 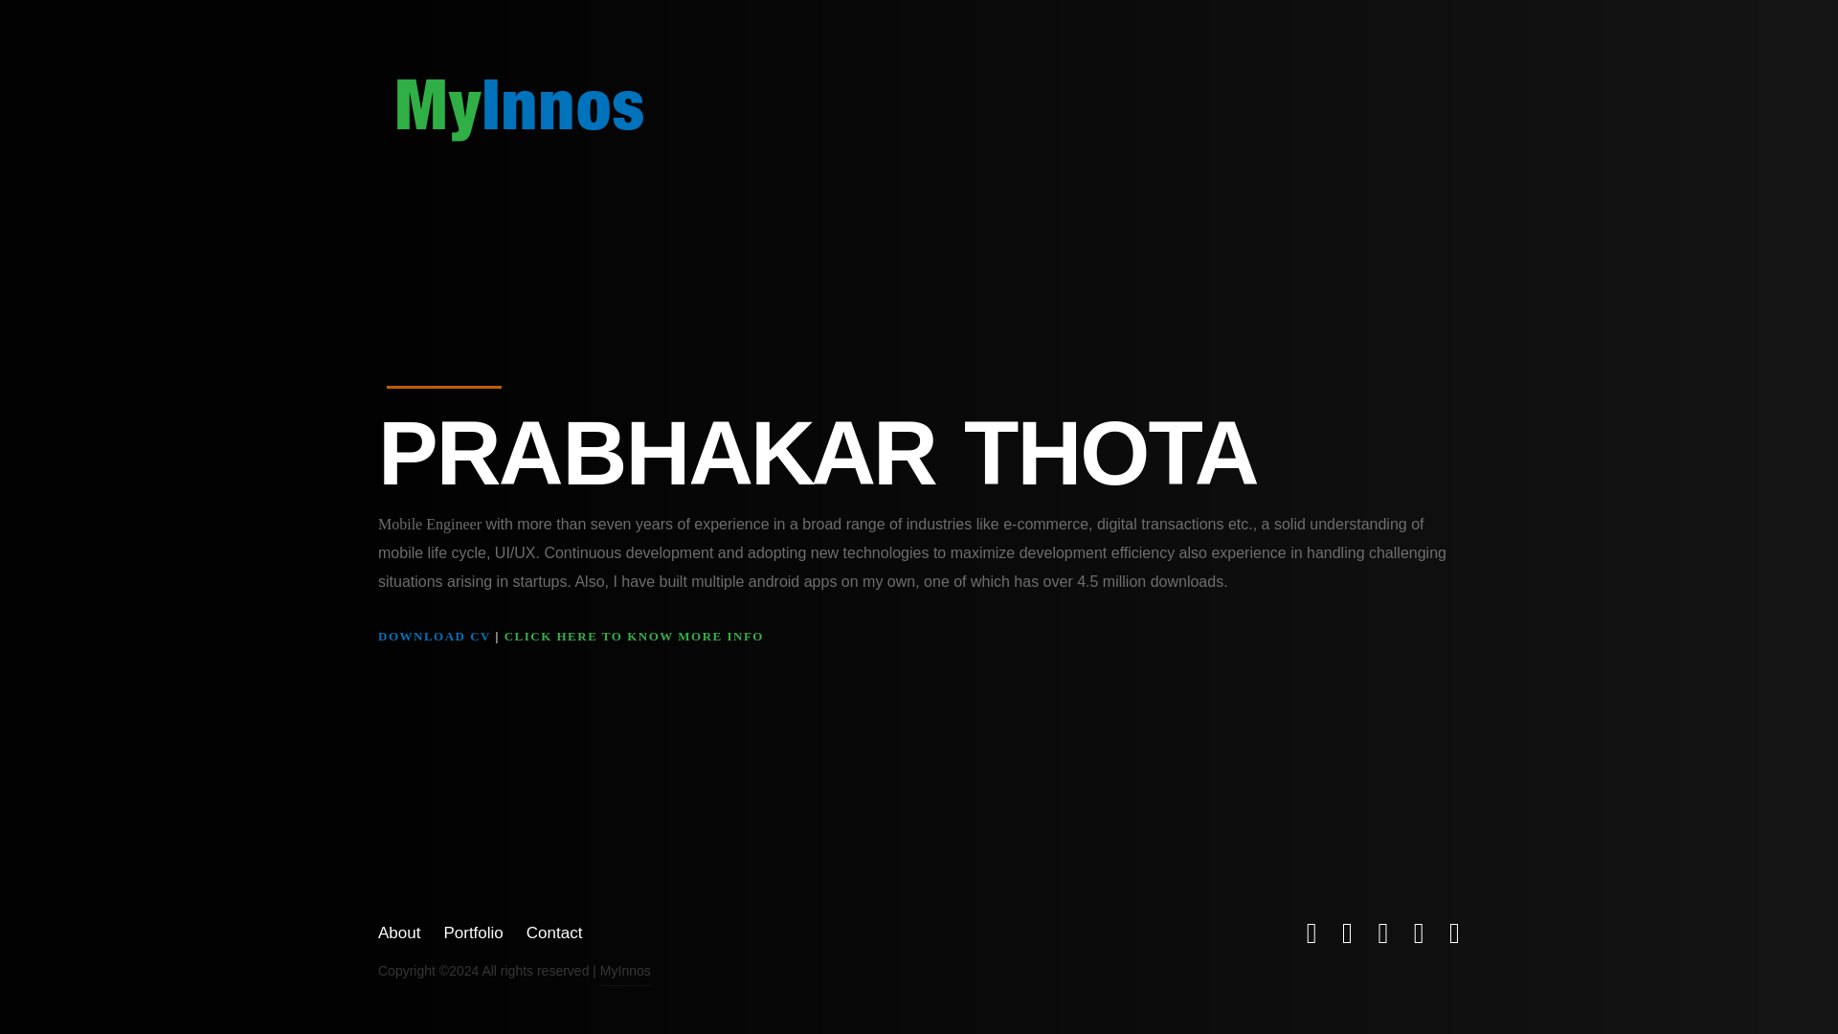 I want to click on Angel, so click(x=1419, y=933).